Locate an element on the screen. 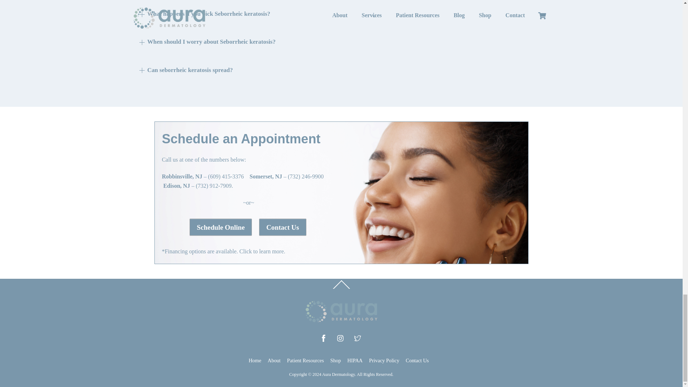  About is located at coordinates (274, 360).